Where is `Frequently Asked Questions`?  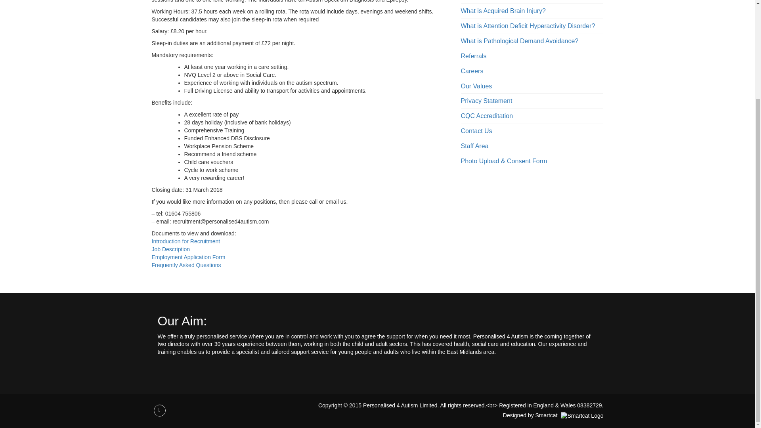 Frequently Asked Questions is located at coordinates (186, 265).